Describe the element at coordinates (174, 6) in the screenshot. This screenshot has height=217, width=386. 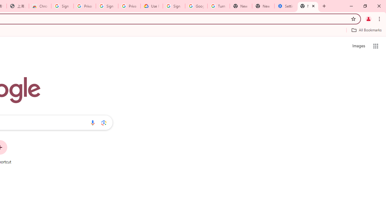
I see `Sign in - Google Accounts` at that location.